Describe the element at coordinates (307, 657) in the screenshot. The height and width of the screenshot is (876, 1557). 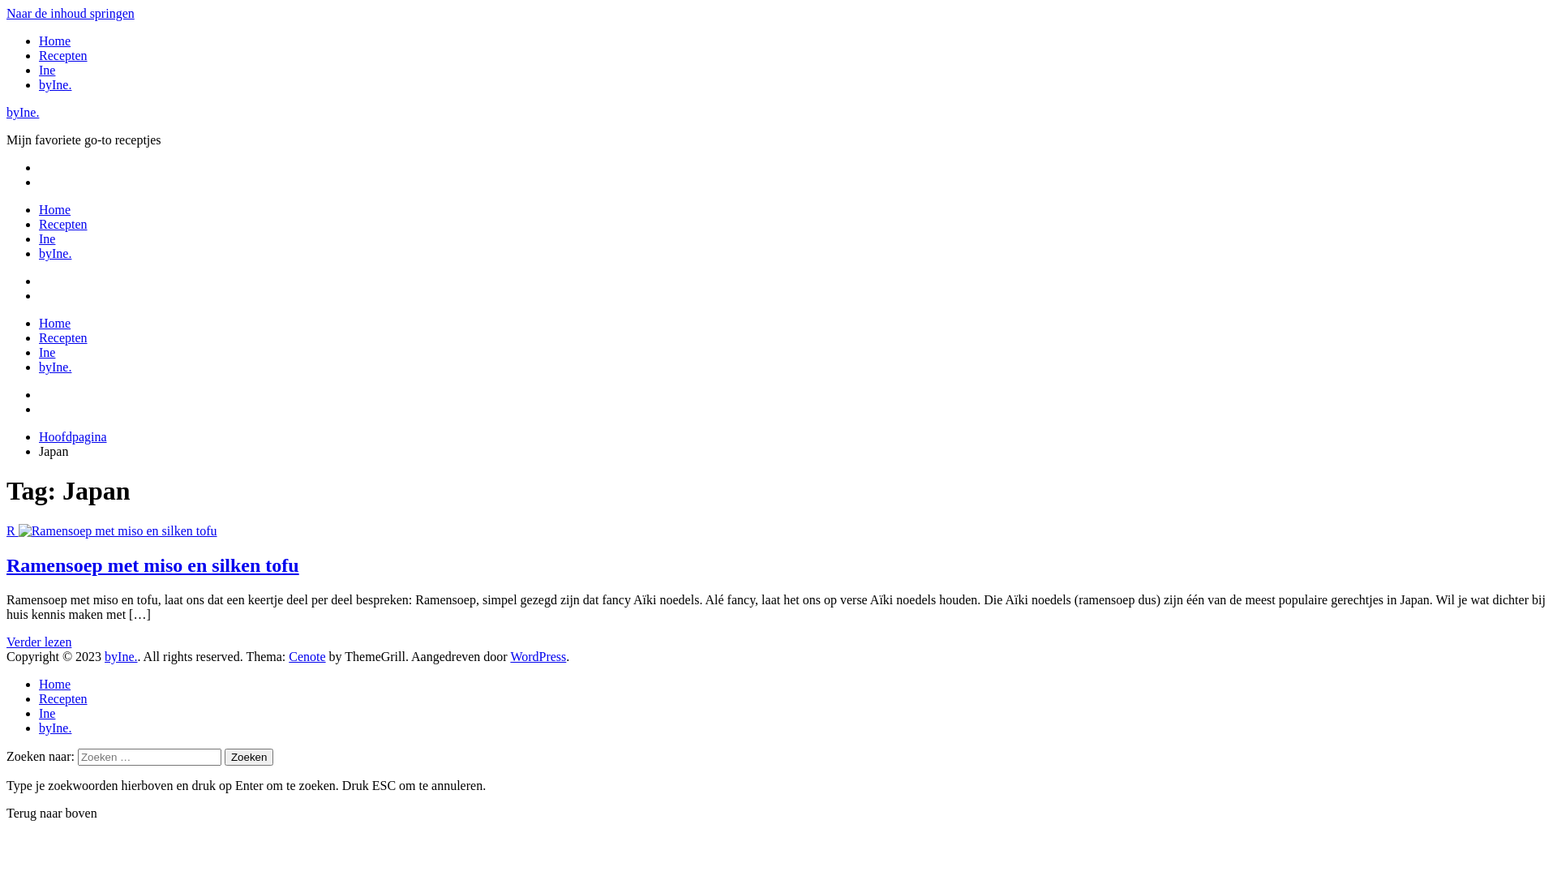
I see `Cenote` at that location.